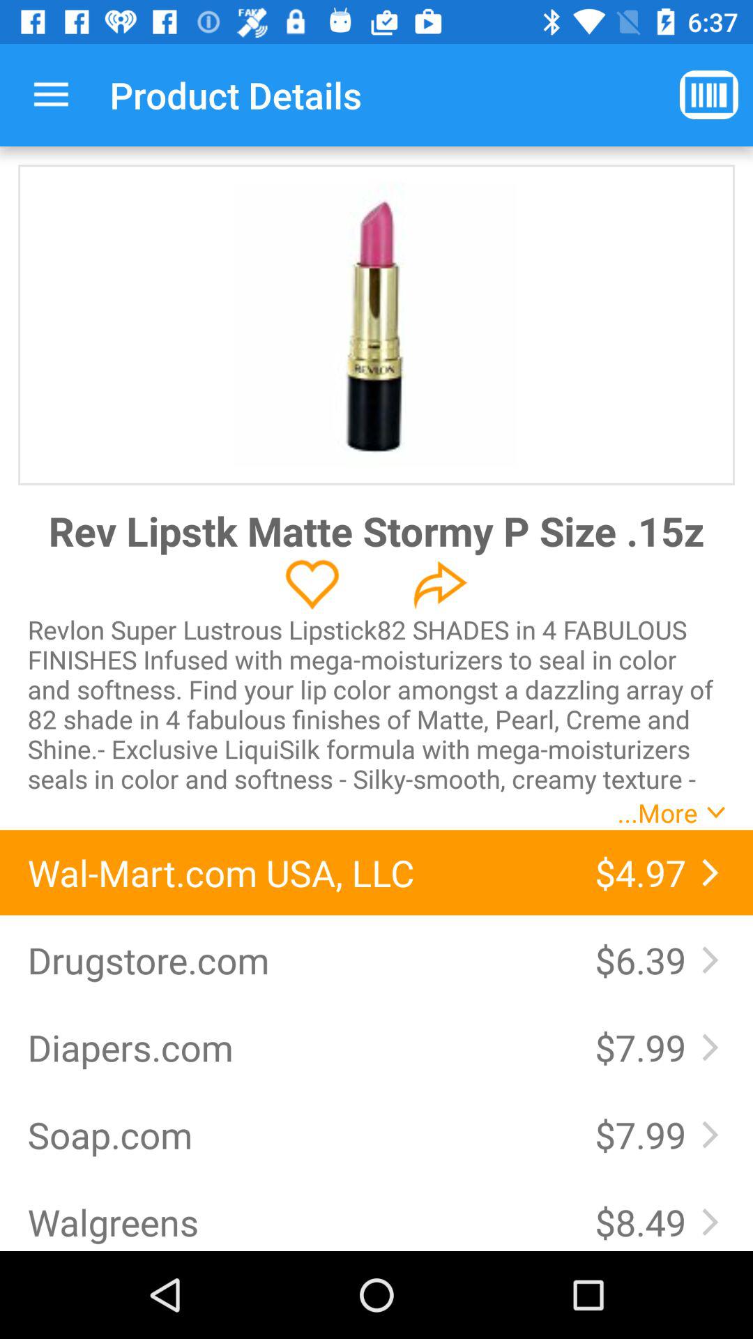 This screenshot has width=753, height=1339. I want to click on select icon next to the $6.39, so click(297, 960).